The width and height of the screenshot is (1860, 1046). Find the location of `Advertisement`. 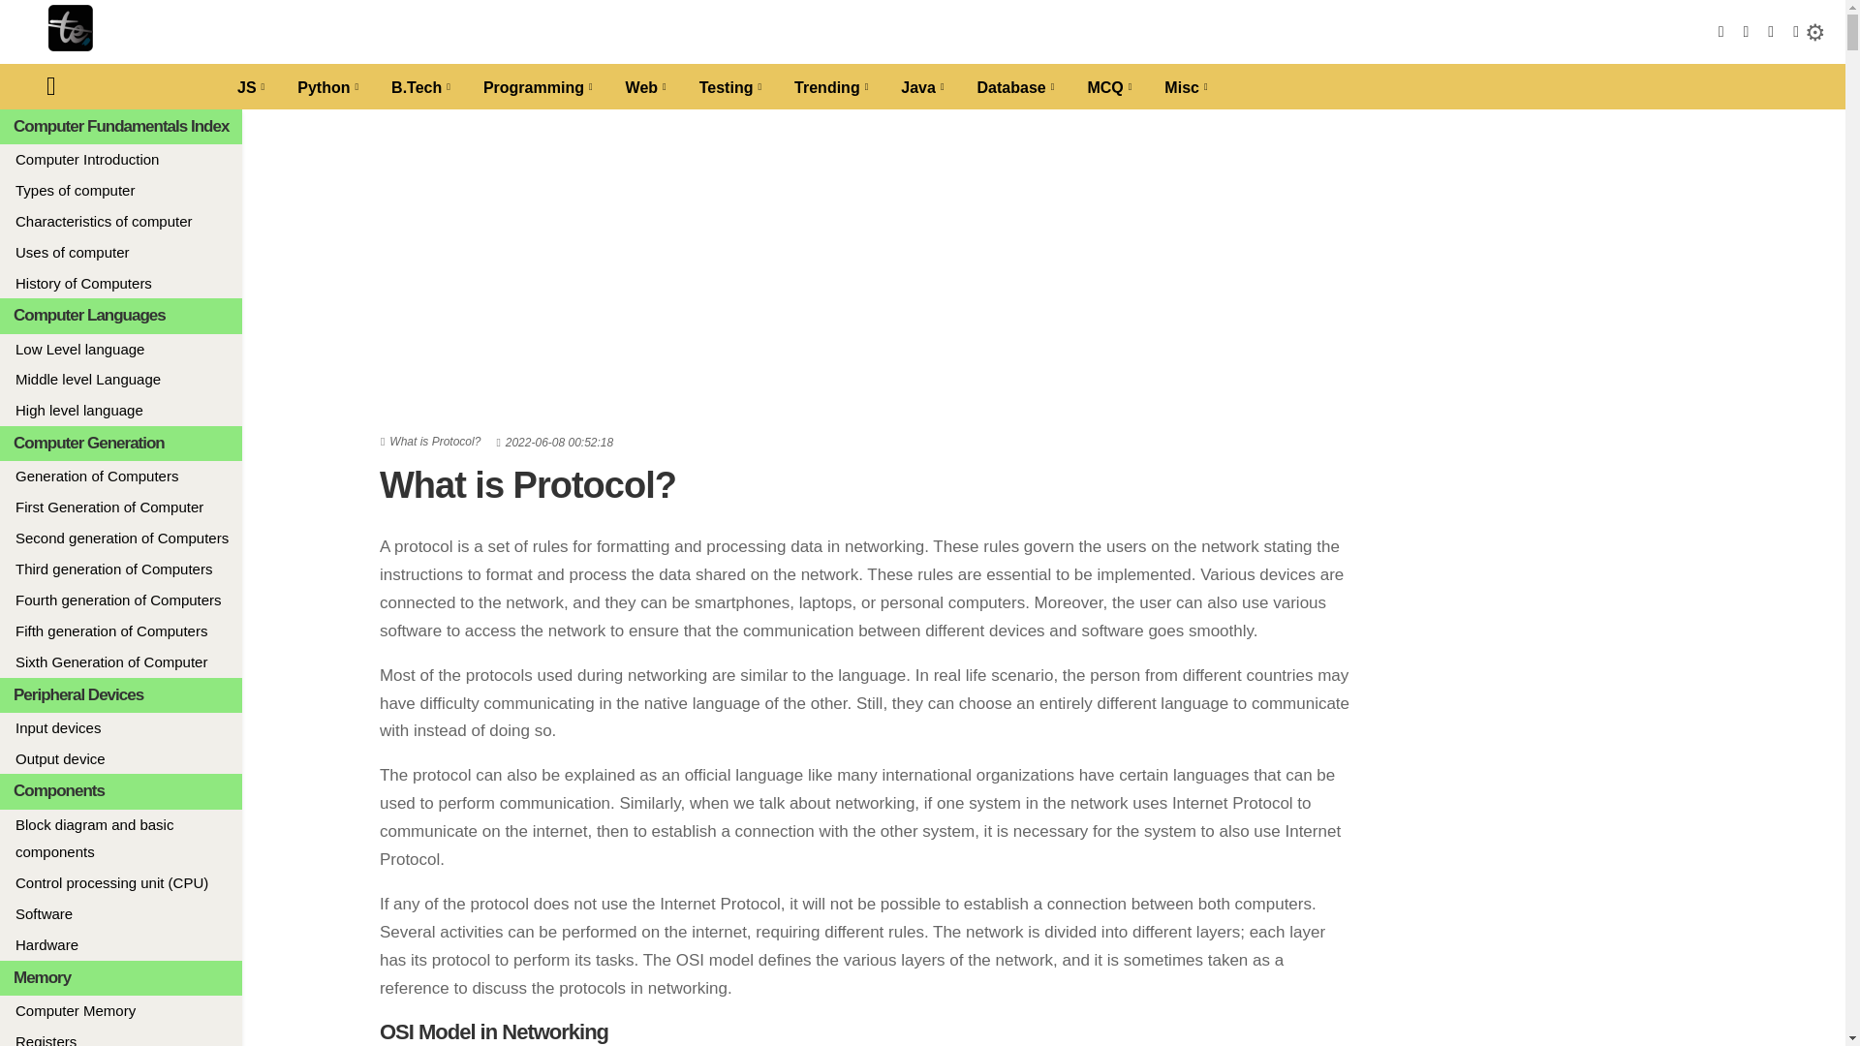

Advertisement is located at coordinates (1562, 263).